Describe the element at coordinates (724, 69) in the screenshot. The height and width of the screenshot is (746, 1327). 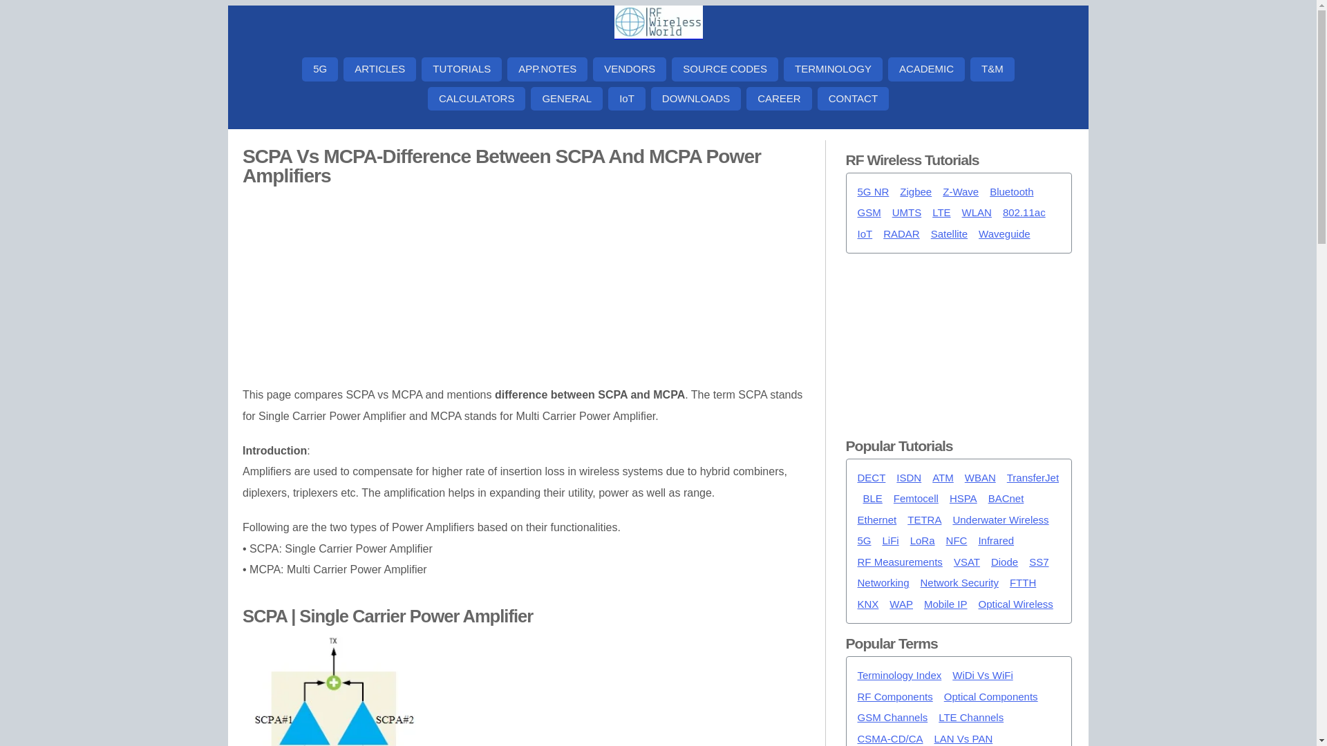
I see `SOURCE CODES` at that location.